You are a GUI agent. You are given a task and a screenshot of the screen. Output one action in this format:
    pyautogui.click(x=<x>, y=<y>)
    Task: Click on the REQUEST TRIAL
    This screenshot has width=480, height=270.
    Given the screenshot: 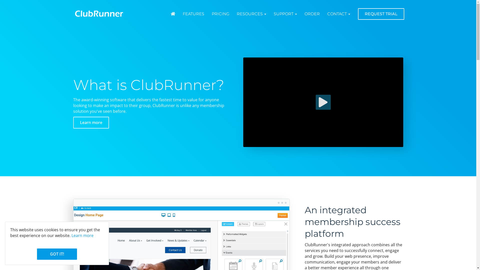 What is the action you would take?
    pyautogui.click(x=381, y=14)
    